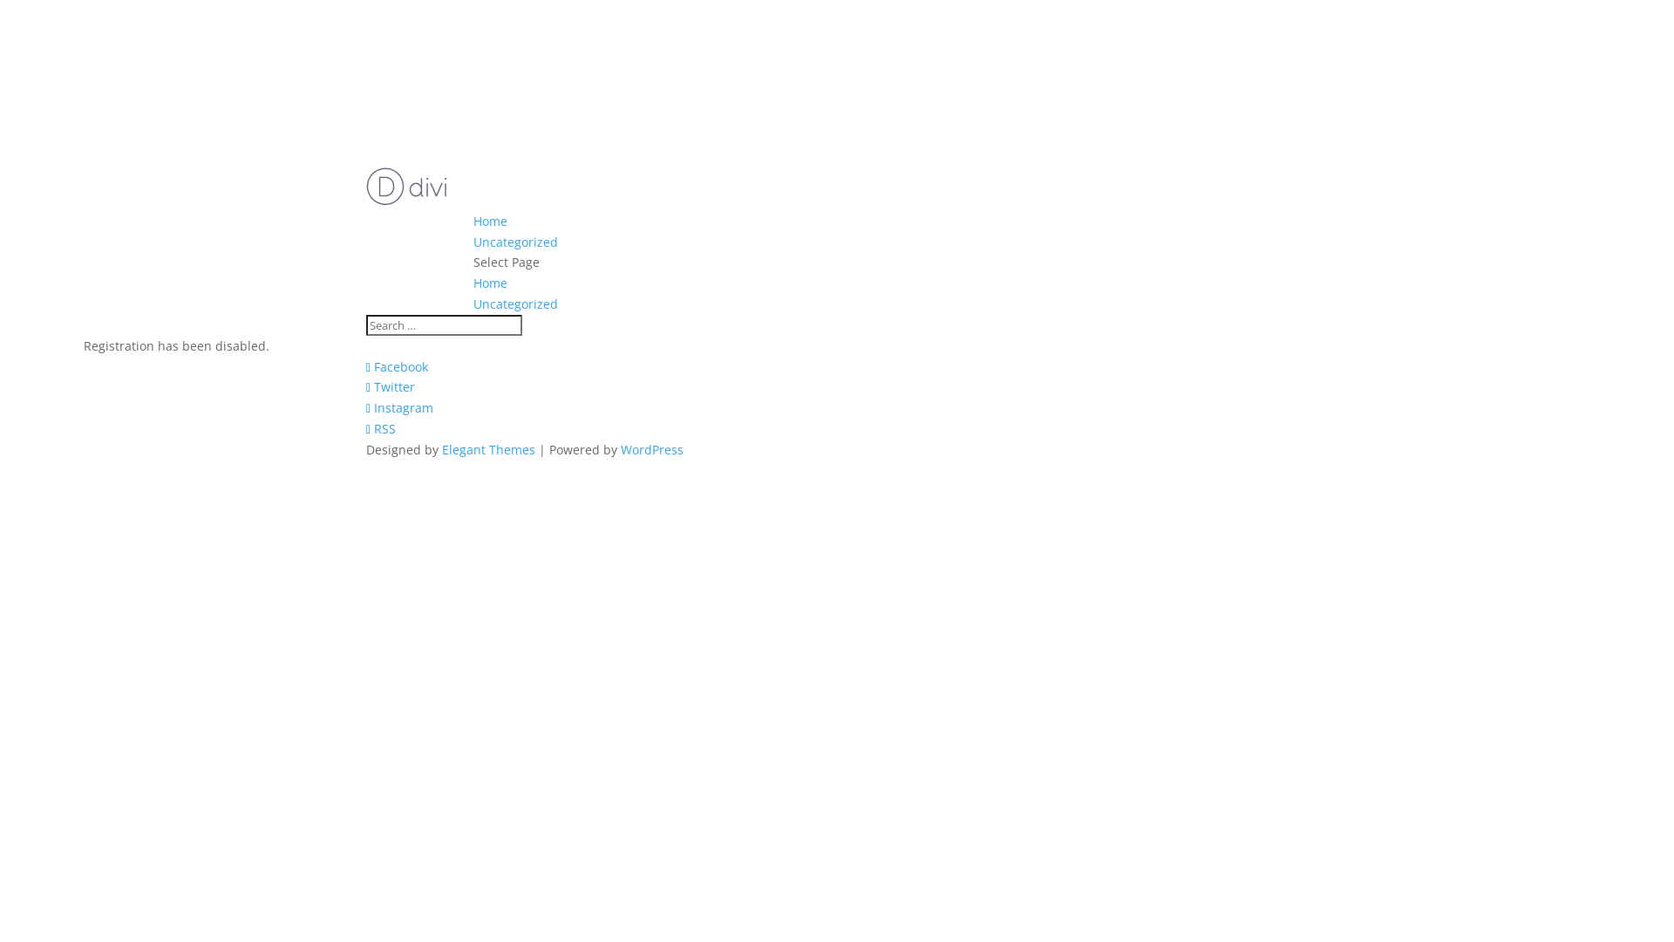  Describe the element at coordinates (490, 222) in the screenshot. I see `Home` at that location.